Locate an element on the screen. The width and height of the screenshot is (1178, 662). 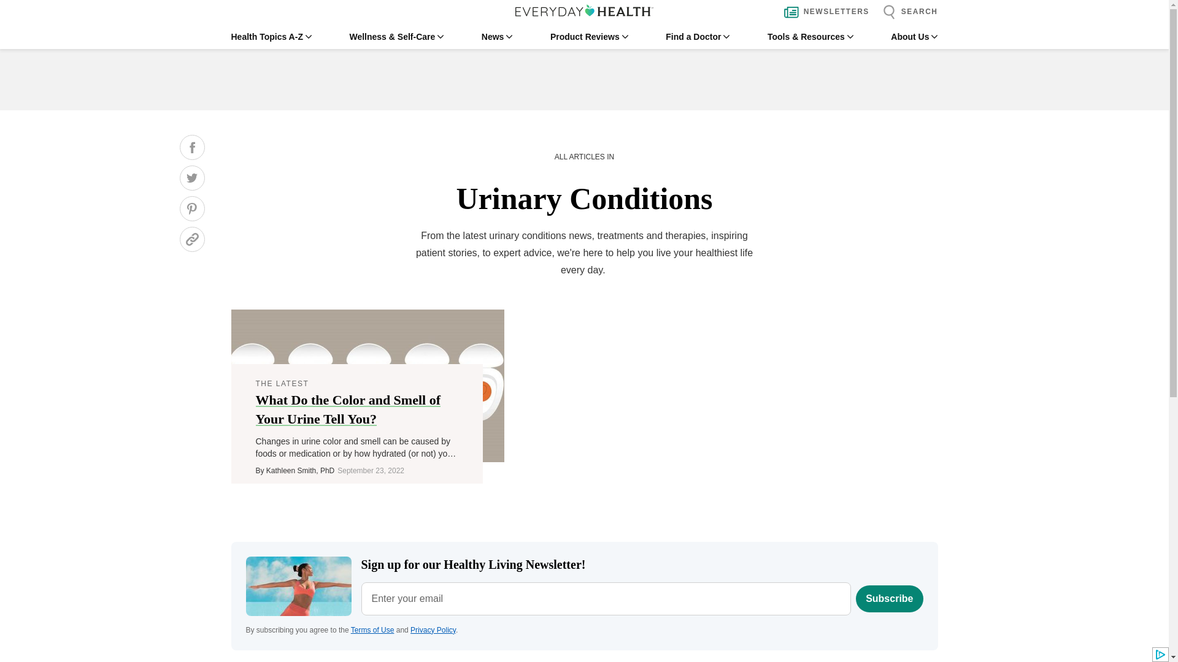
About Us is located at coordinates (914, 37).